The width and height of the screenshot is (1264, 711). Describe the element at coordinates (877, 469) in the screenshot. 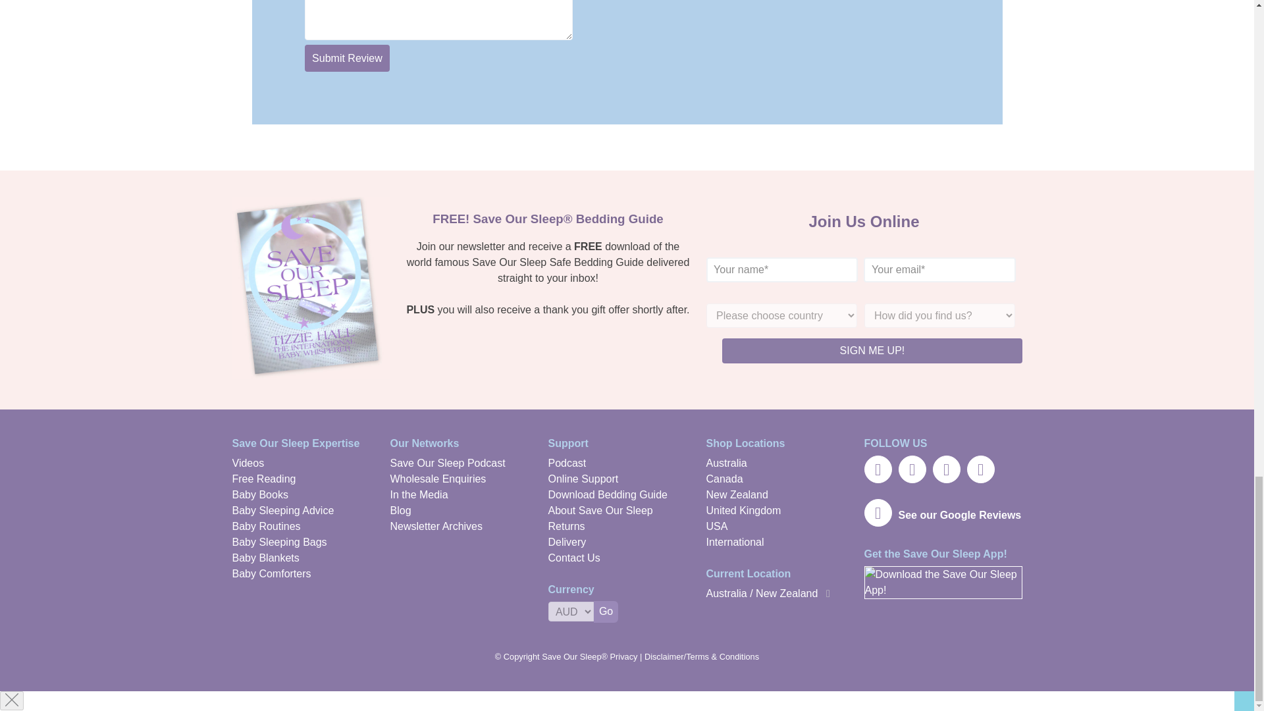

I see `Twitter` at that location.